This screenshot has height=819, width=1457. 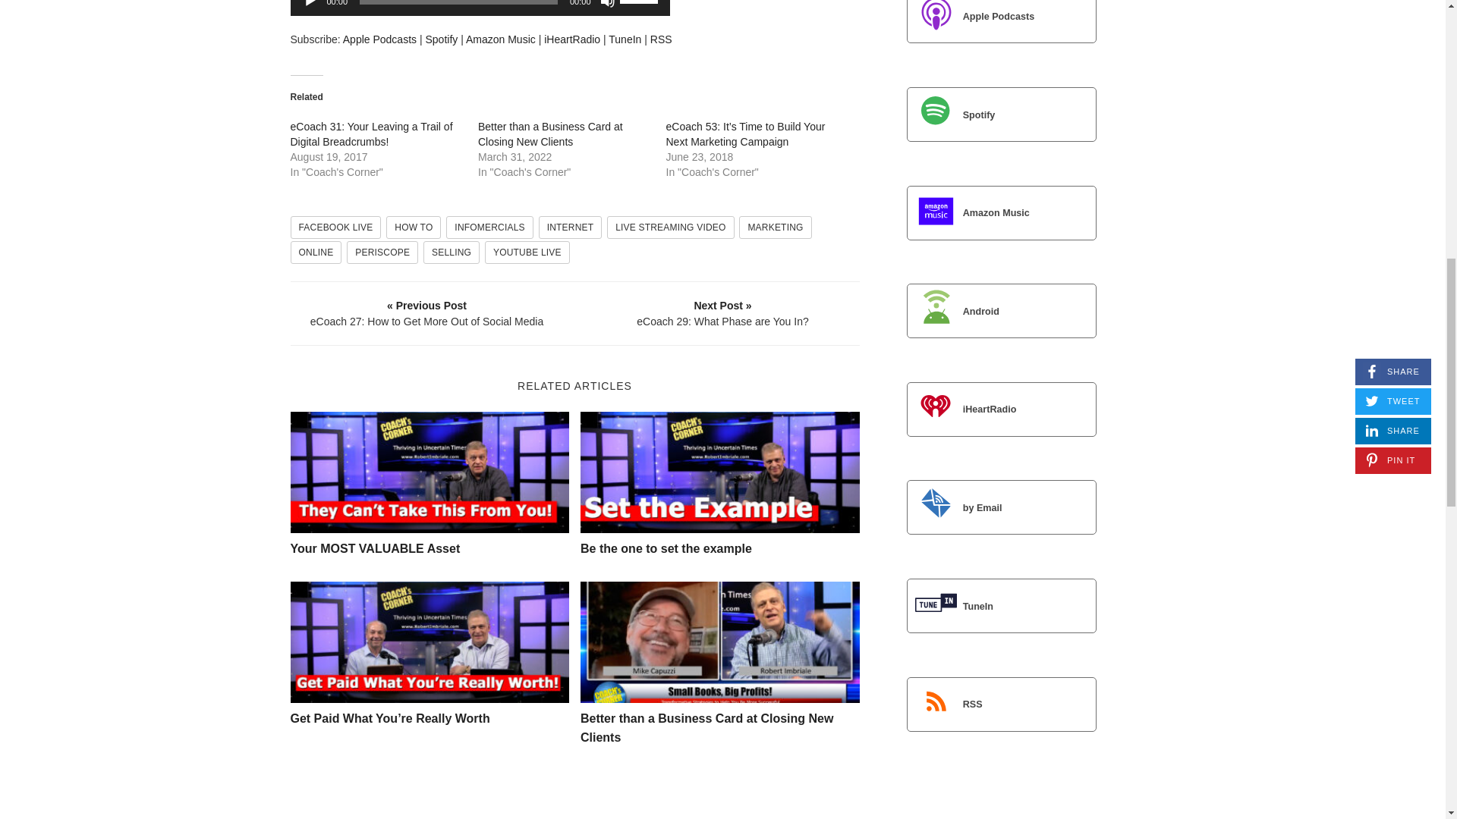 What do you see at coordinates (625, 39) in the screenshot?
I see `TuneIn` at bounding box center [625, 39].